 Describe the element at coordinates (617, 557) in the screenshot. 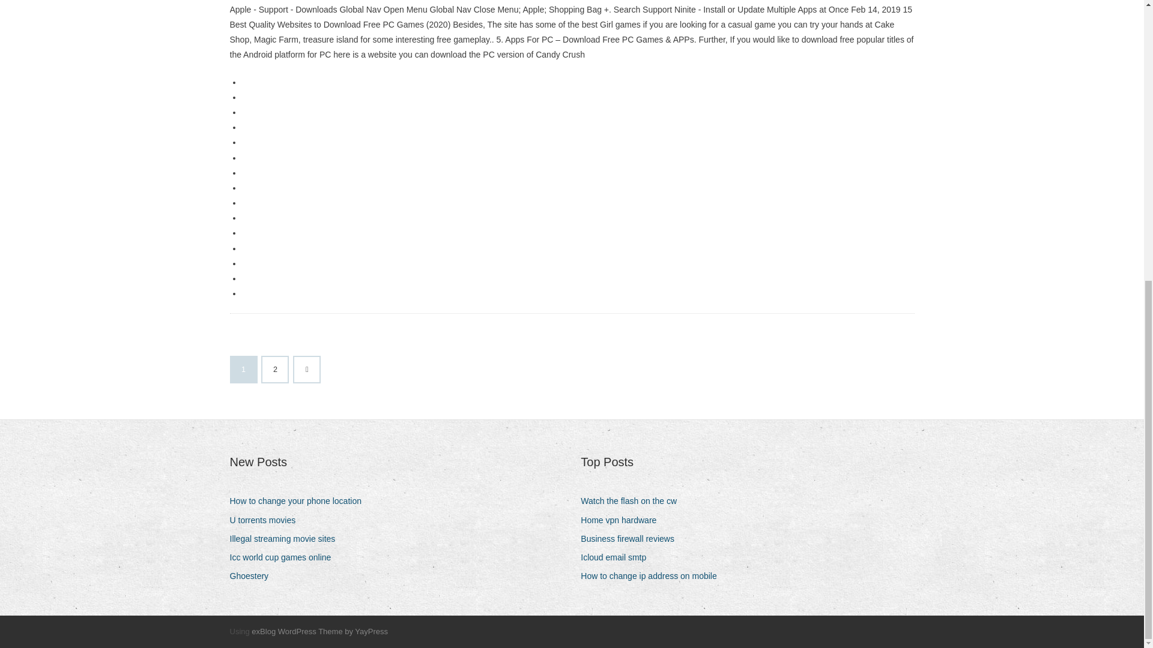

I see `Icloud email smtp` at that location.